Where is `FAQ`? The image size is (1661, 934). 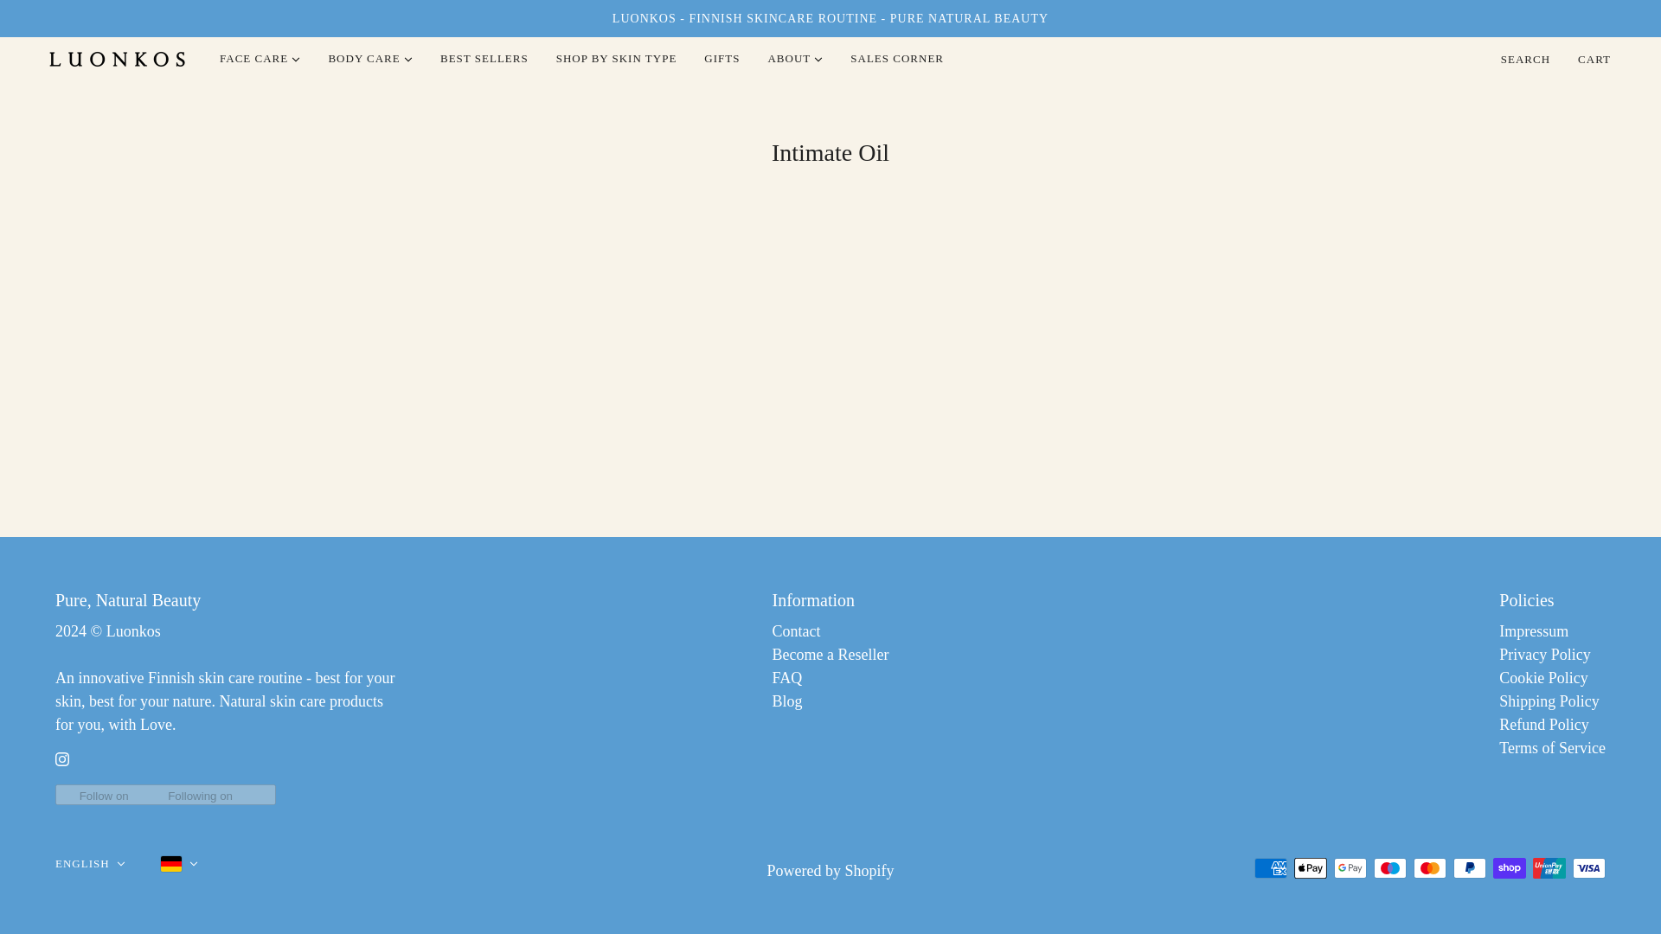 FAQ is located at coordinates (787, 678).